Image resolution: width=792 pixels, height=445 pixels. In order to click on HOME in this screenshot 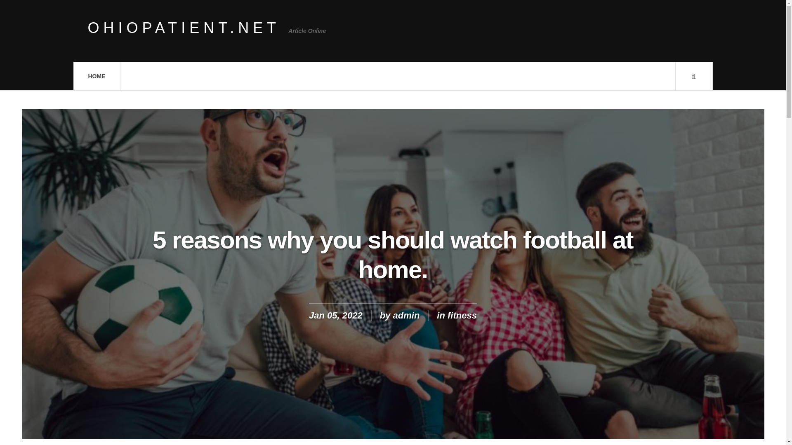, I will do `click(97, 76)`.